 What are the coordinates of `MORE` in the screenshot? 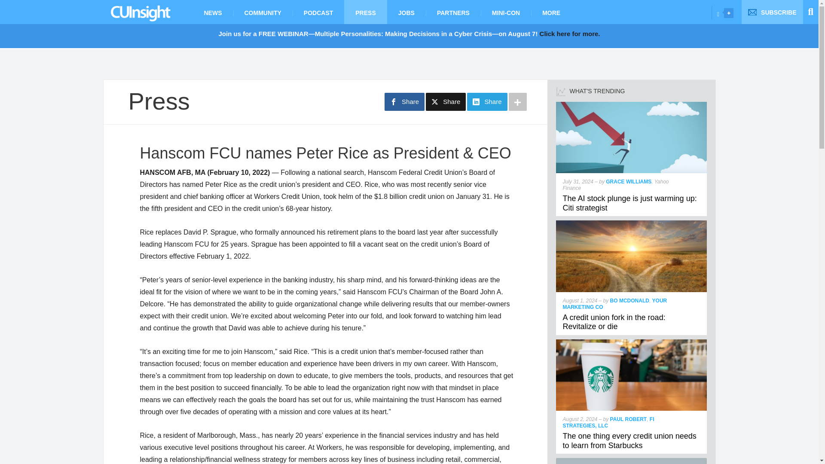 It's located at (551, 12).